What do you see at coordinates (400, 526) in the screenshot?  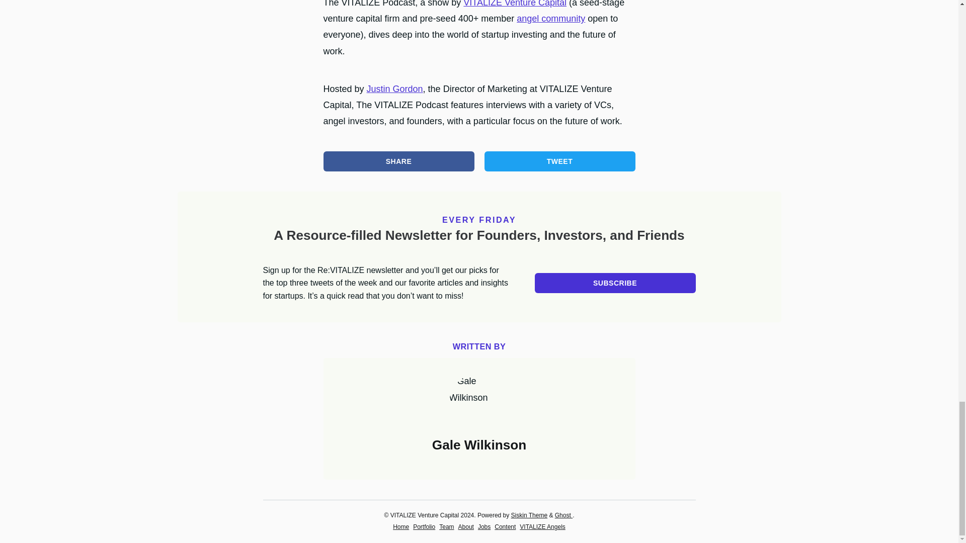 I see `Home` at bounding box center [400, 526].